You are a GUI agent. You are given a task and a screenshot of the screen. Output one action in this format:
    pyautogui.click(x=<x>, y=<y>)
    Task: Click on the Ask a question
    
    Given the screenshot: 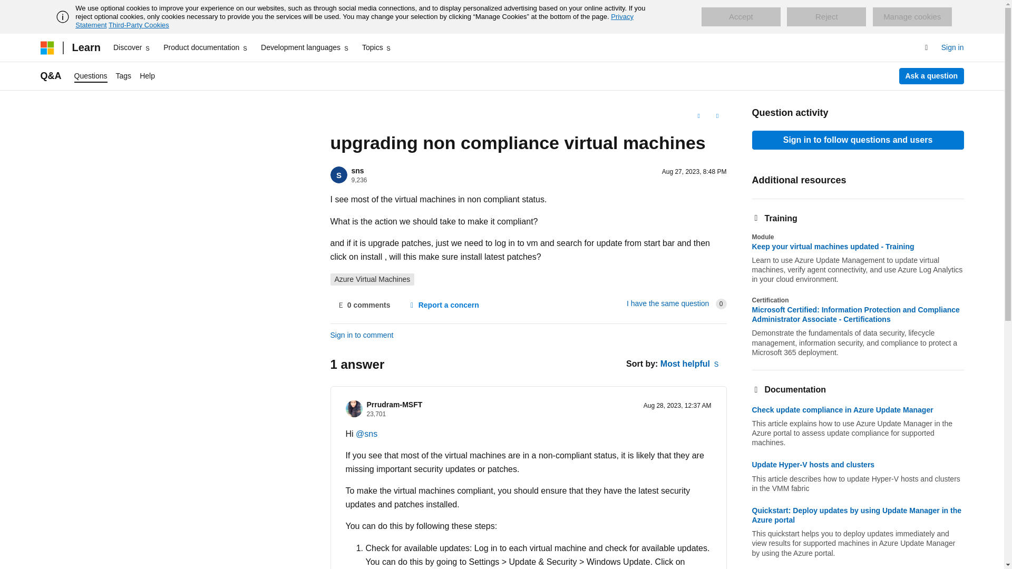 What is the action you would take?
    pyautogui.click(x=932, y=76)
    